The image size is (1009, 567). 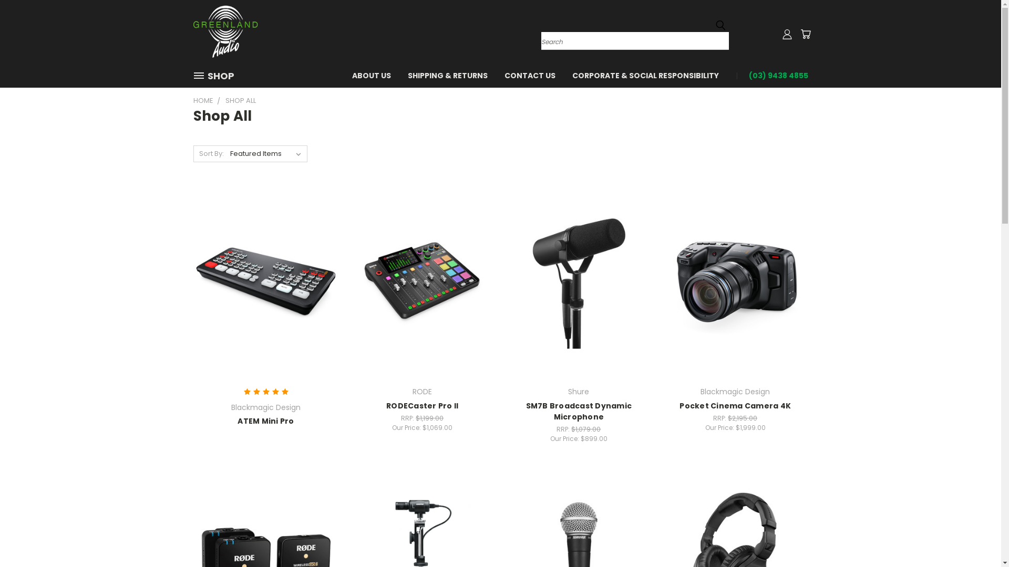 What do you see at coordinates (787, 34) in the screenshot?
I see `User Toolbox` at bounding box center [787, 34].